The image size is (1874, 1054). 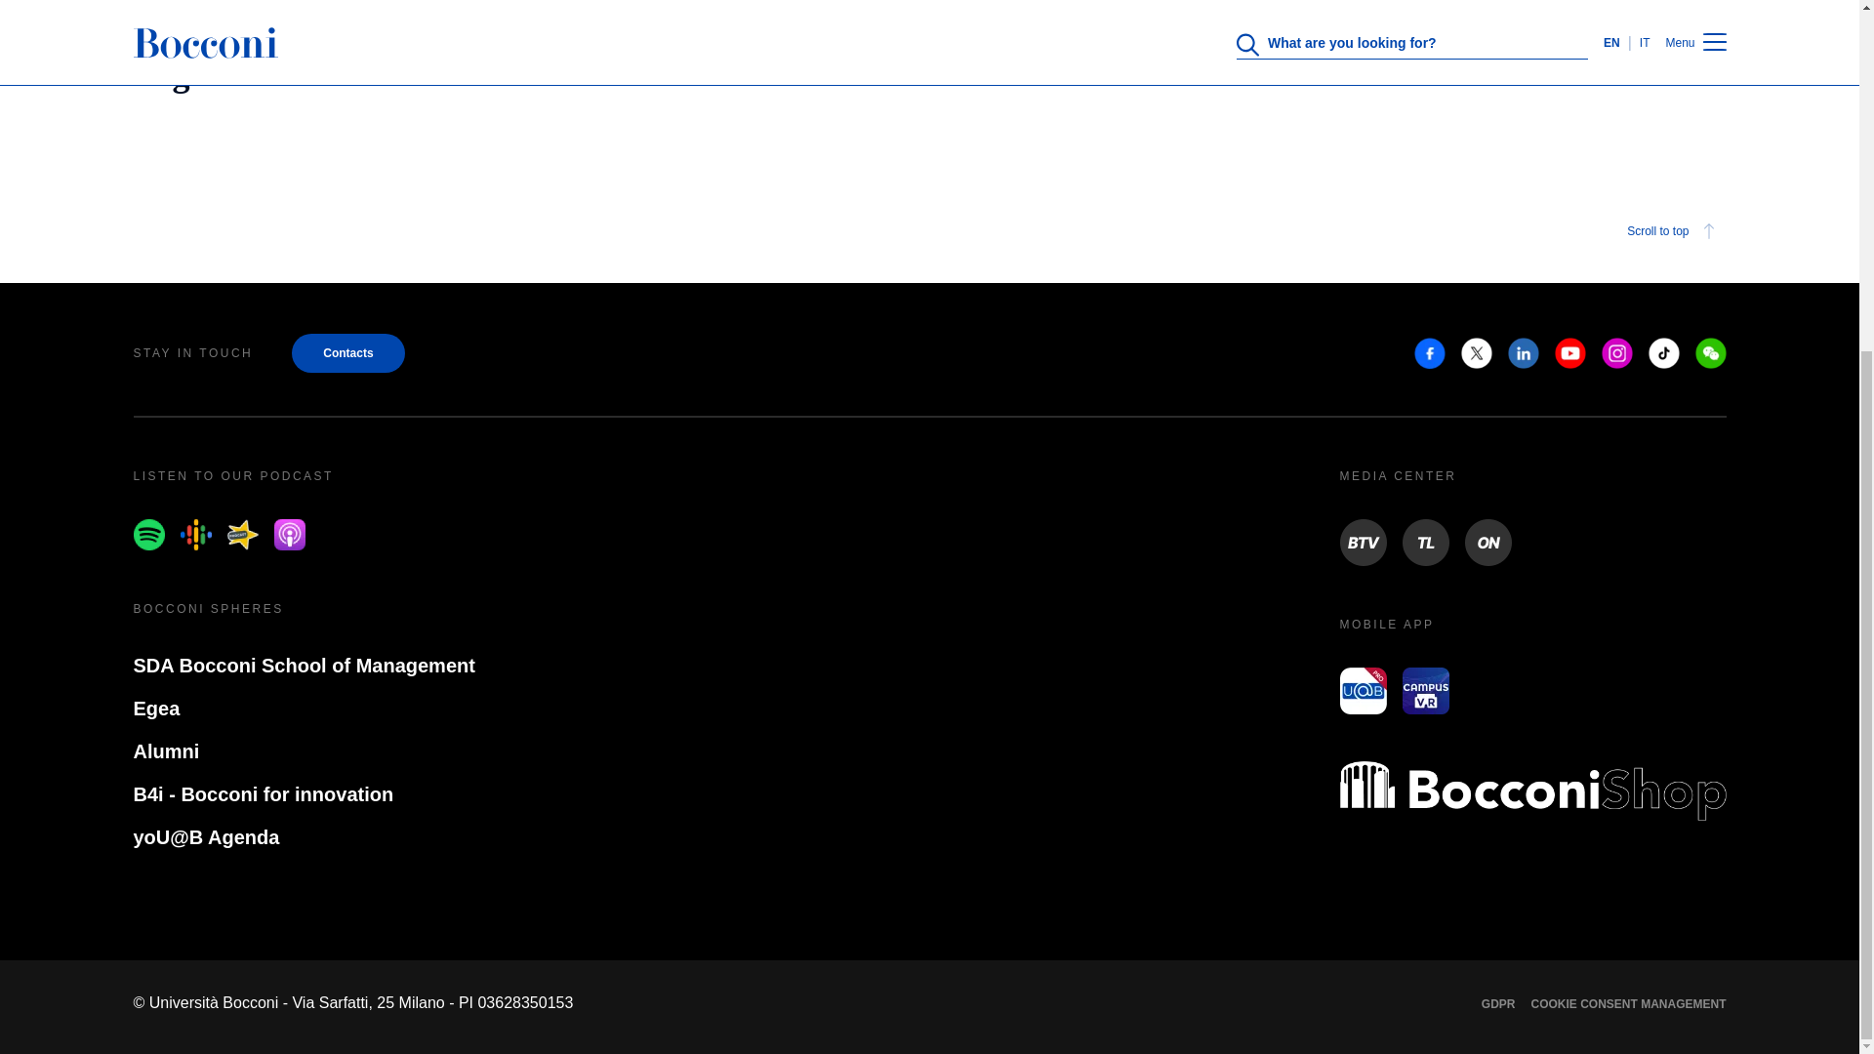 I want to click on Instagram, so click(x=1616, y=353).